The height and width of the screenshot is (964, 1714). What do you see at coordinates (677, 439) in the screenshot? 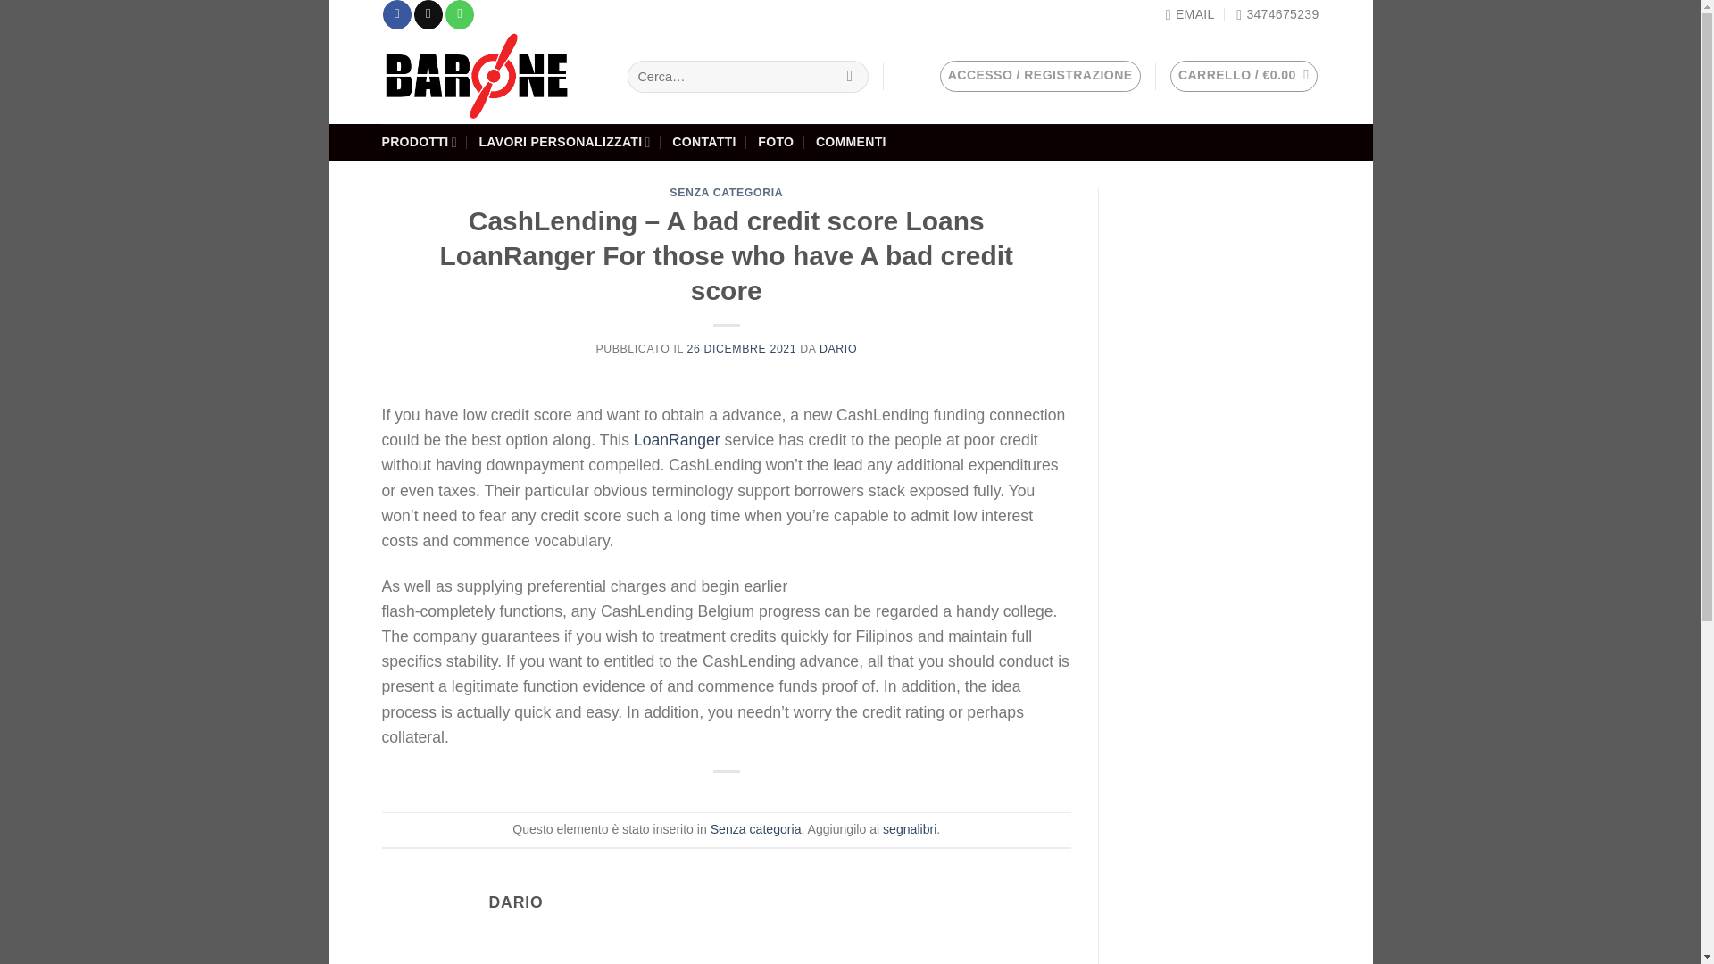
I see `LoanRanger` at bounding box center [677, 439].